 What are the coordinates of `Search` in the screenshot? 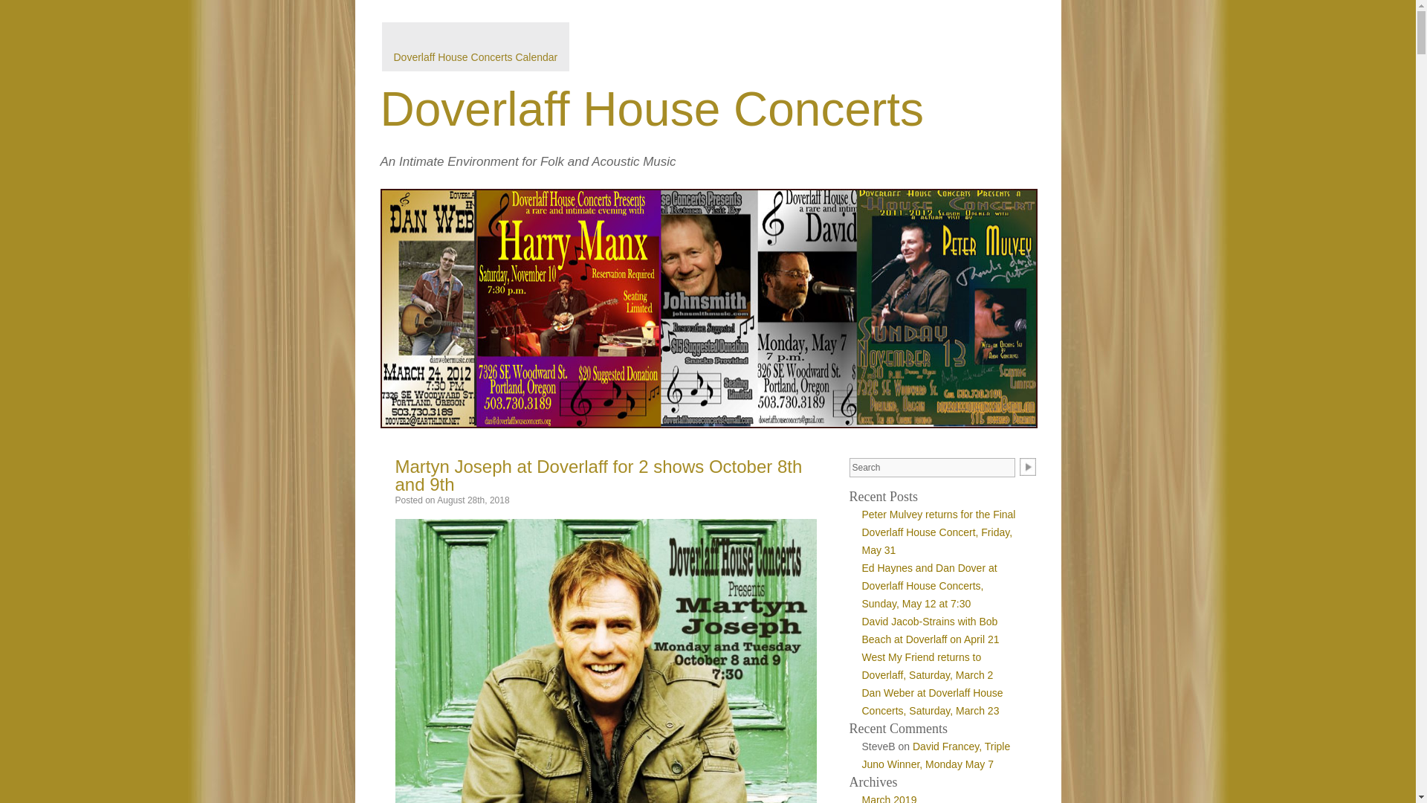 It's located at (932, 467).